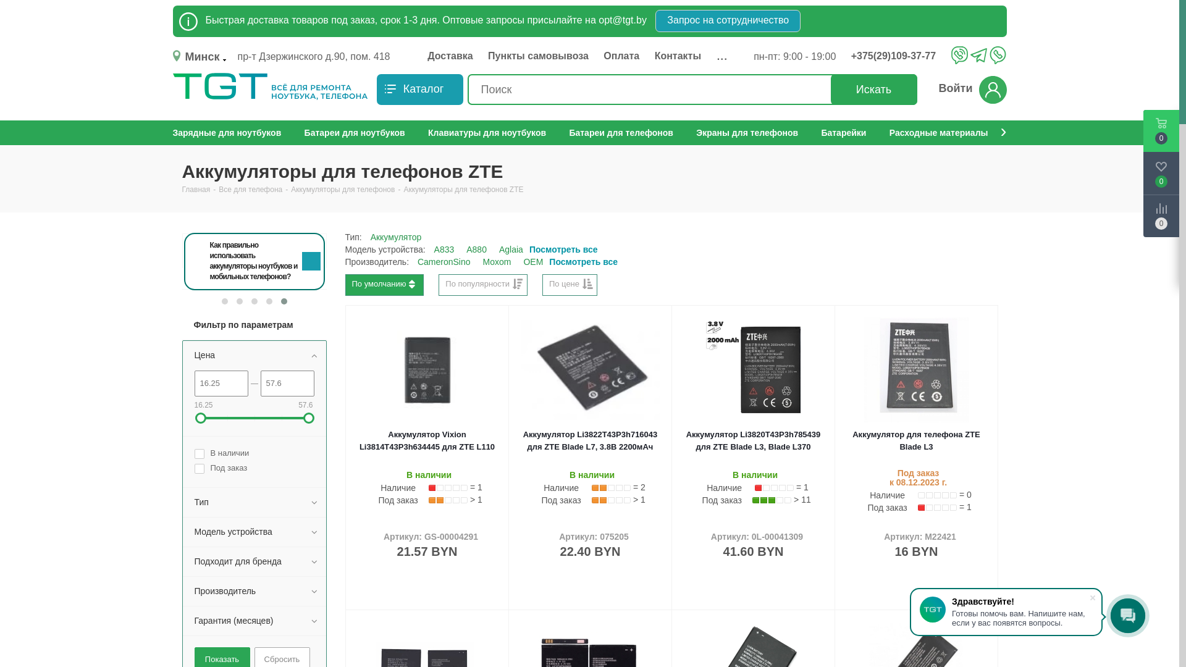 The width and height of the screenshot is (1186, 667). I want to click on Y, so click(4, 4).